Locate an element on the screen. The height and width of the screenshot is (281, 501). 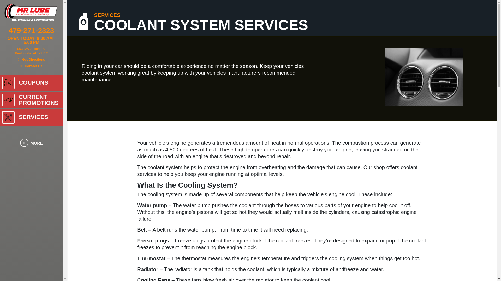
OPEN TODAY: 8:00 AM - 5:00 PM is located at coordinates (31, 41).